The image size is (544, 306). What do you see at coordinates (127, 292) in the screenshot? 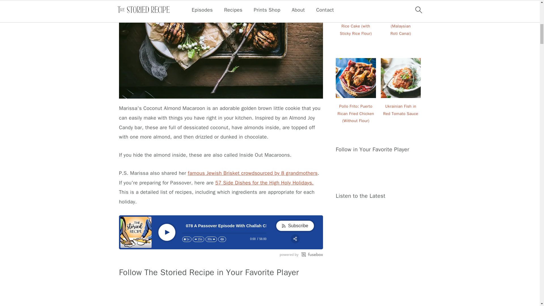
I see `Apple-Podcasts` at bounding box center [127, 292].